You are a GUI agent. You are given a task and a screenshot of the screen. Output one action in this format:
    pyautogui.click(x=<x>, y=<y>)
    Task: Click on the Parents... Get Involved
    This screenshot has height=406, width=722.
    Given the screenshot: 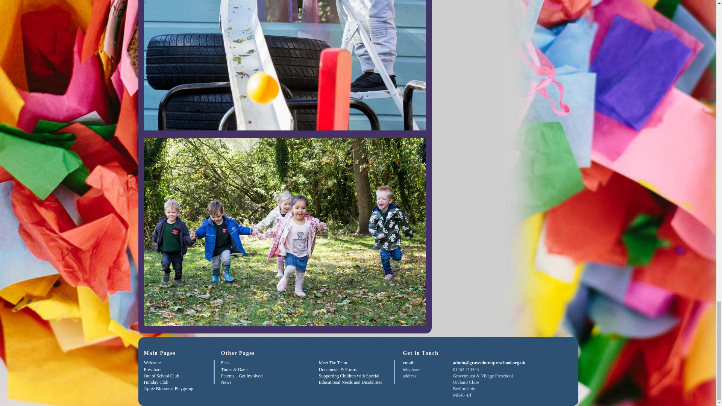 What is the action you would take?
    pyautogui.click(x=241, y=376)
    